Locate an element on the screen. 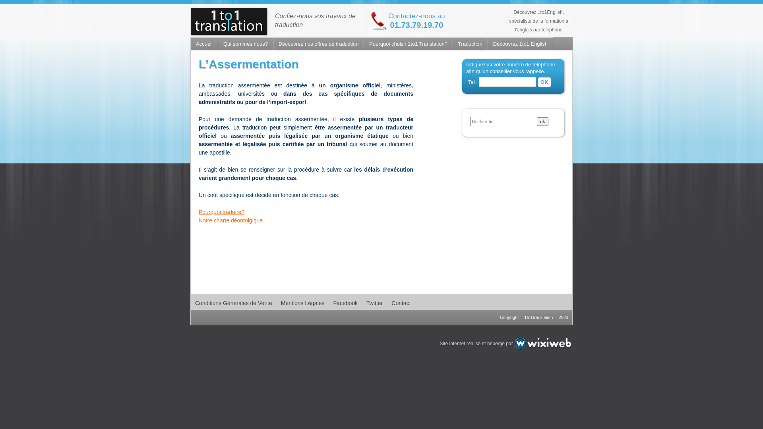  Contact is located at coordinates (401, 303).